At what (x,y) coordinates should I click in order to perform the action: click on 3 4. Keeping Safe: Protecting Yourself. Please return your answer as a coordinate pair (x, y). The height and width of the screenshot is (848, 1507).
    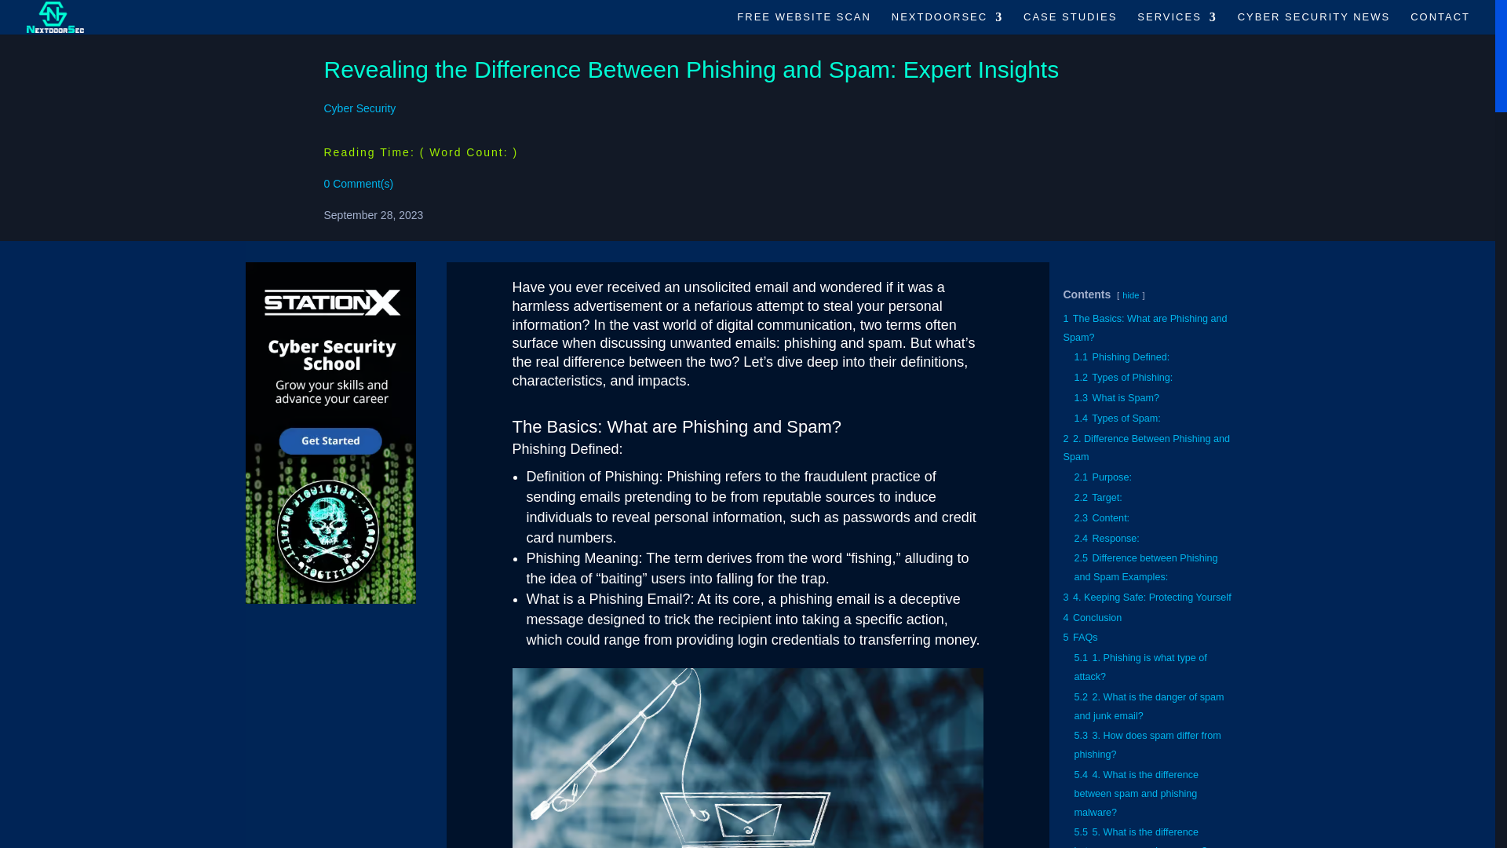
    Looking at the image, I should click on (1146, 597).